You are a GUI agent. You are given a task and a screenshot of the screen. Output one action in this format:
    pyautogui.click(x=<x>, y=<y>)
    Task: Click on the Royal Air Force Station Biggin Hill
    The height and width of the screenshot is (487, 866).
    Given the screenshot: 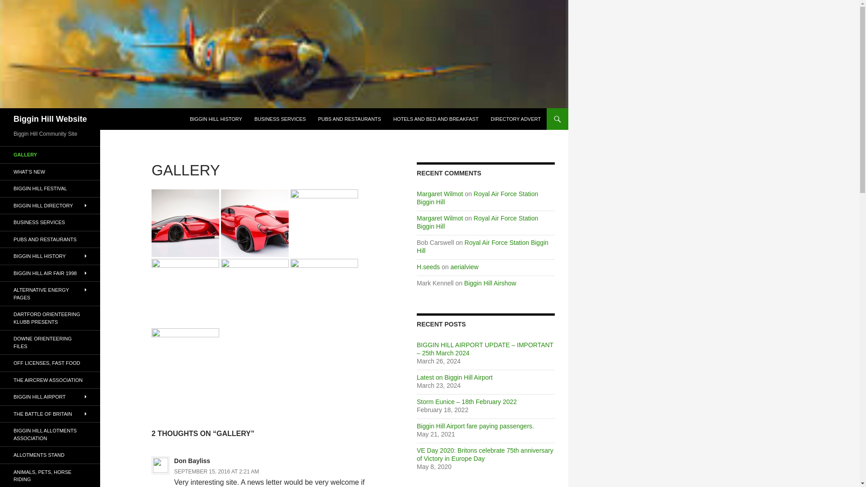 What is the action you would take?
    pyautogui.click(x=477, y=198)
    